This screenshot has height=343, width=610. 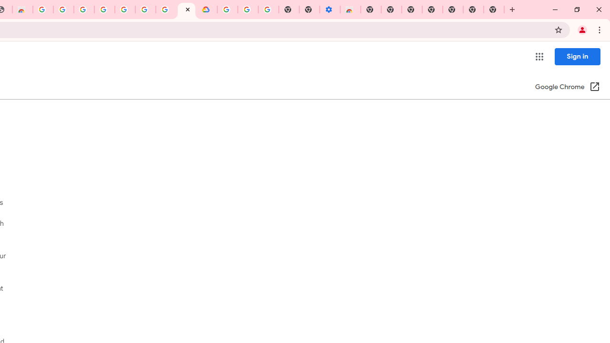 I want to click on Google Account Help, so click(x=125, y=10).